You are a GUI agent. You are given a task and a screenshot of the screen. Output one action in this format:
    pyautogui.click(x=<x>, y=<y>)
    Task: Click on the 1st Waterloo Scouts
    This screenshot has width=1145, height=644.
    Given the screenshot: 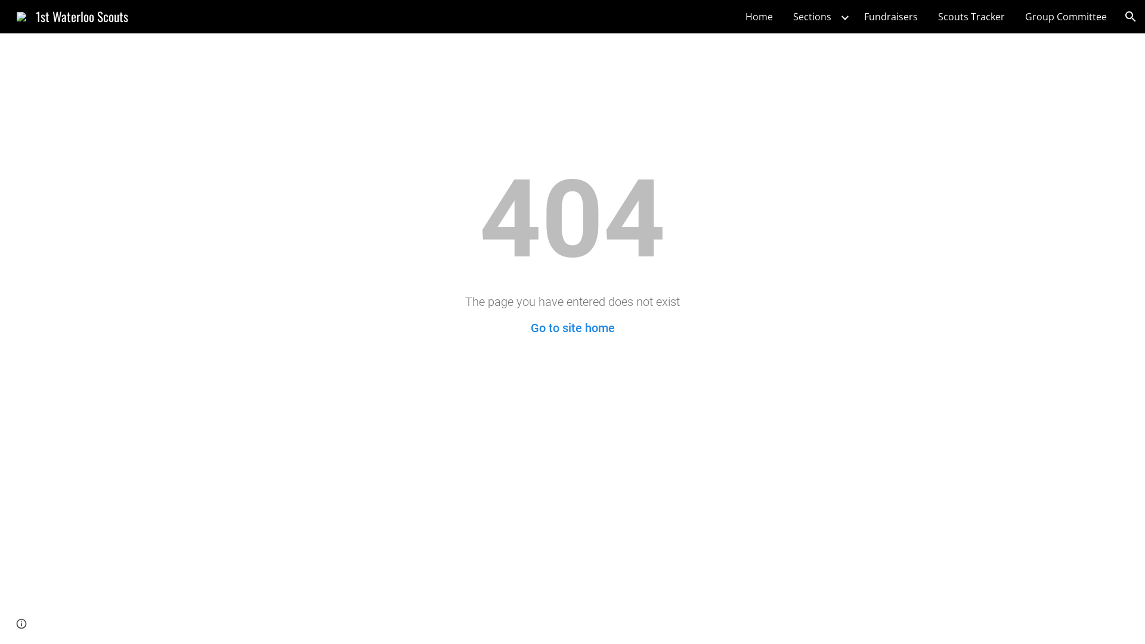 What is the action you would take?
    pyautogui.click(x=73, y=14)
    